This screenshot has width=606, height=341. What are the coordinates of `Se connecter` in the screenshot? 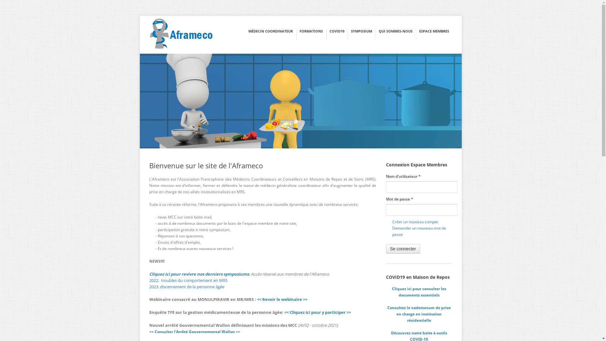 It's located at (403, 249).